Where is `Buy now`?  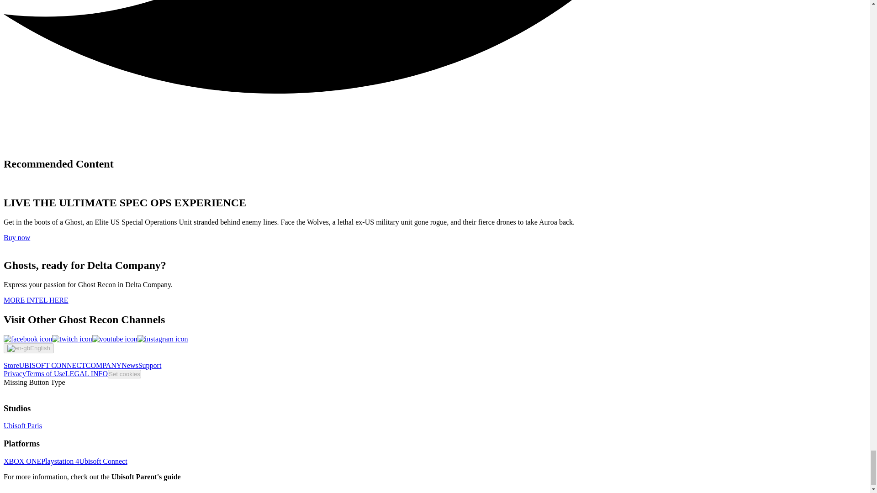 Buy now is located at coordinates (16, 237).